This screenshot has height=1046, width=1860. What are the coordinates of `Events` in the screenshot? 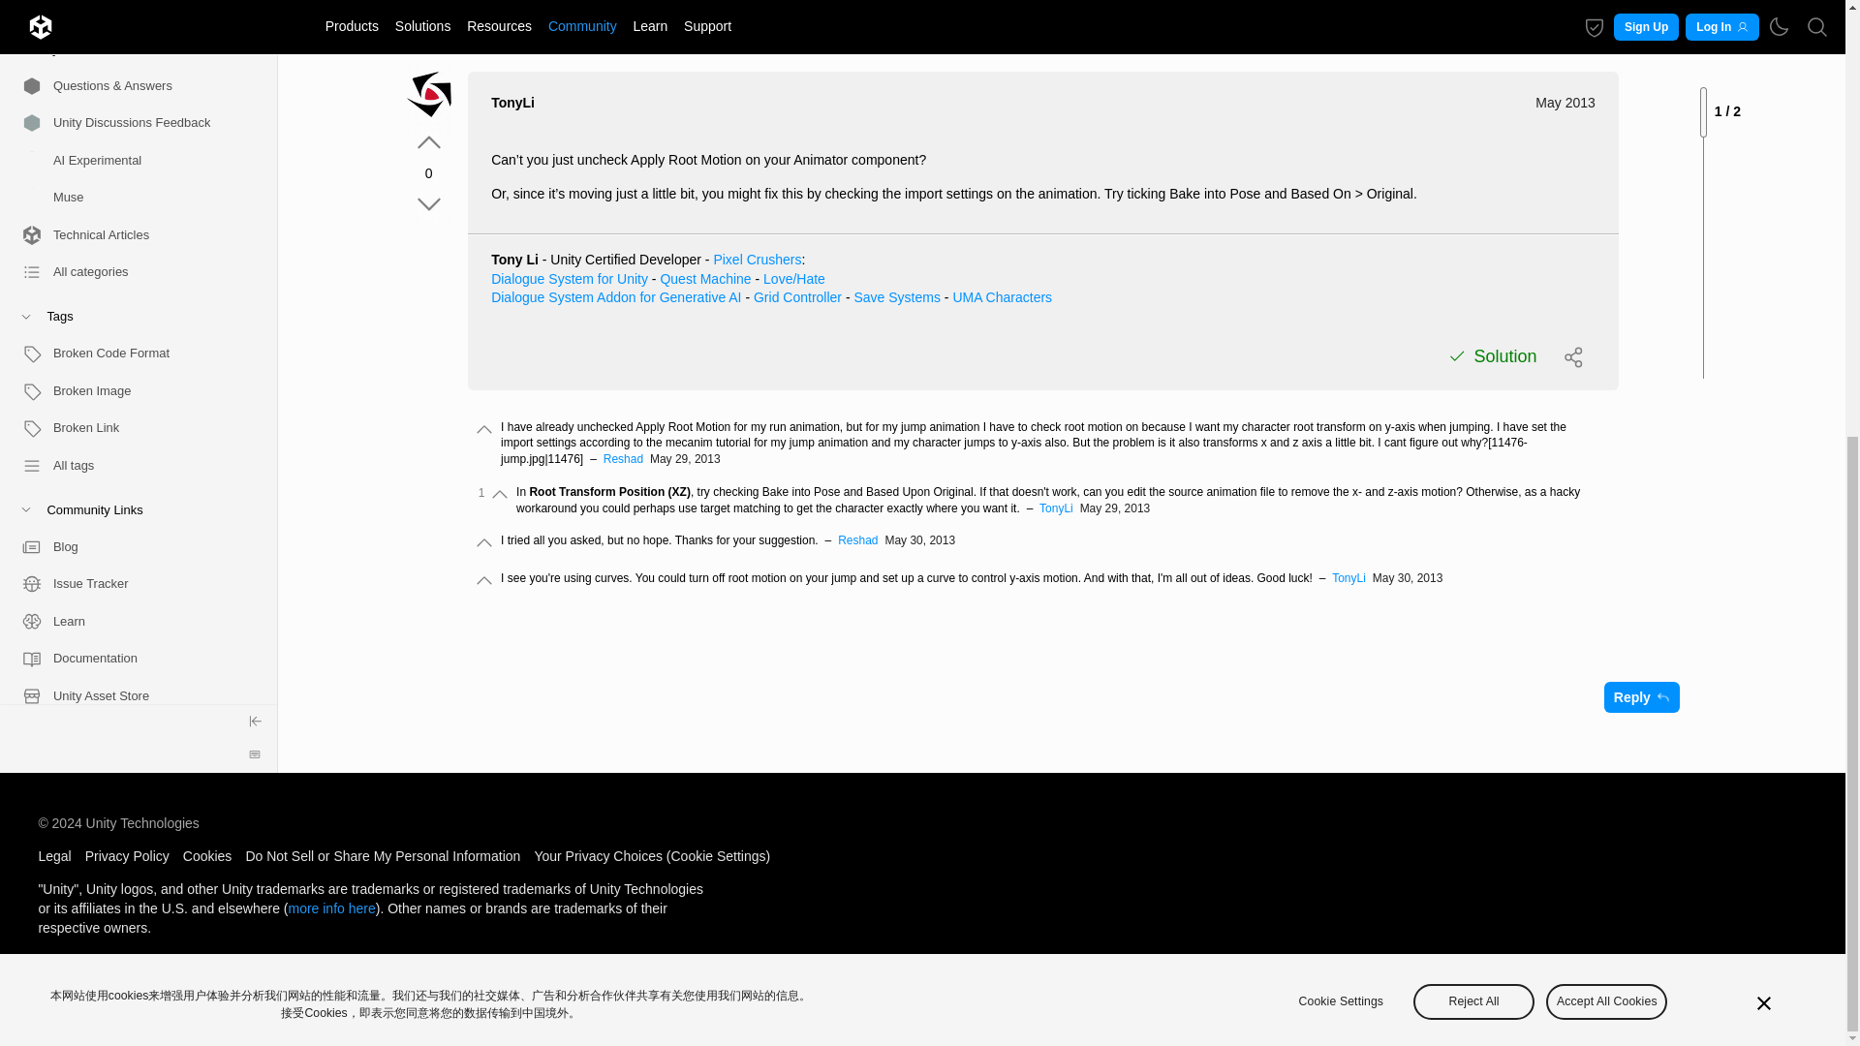 It's located at (131, 376).